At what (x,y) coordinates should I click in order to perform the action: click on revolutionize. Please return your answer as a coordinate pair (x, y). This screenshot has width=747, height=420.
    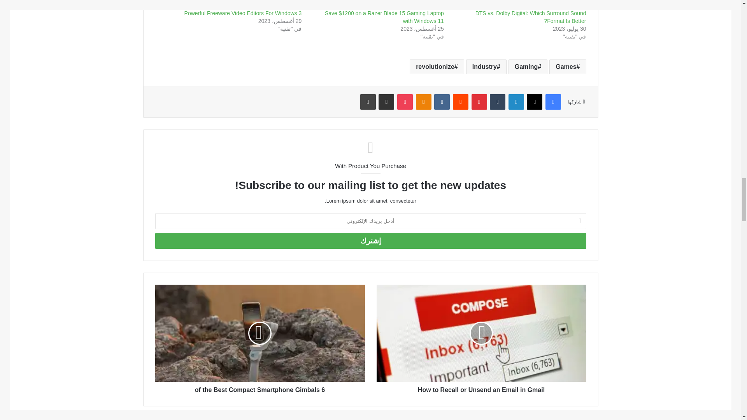
    Looking at the image, I should click on (437, 67).